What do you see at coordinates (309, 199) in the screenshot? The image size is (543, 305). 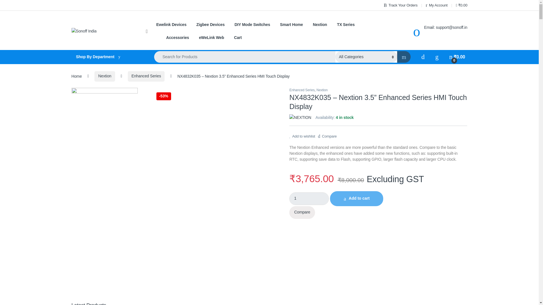 I see `1` at bounding box center [309, 199].